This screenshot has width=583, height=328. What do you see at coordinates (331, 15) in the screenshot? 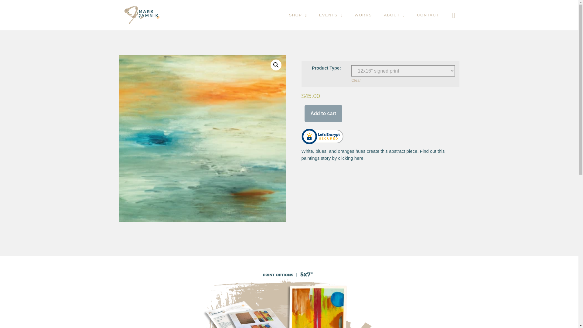
I see `EVENTS` at bounding box center [331, 15].